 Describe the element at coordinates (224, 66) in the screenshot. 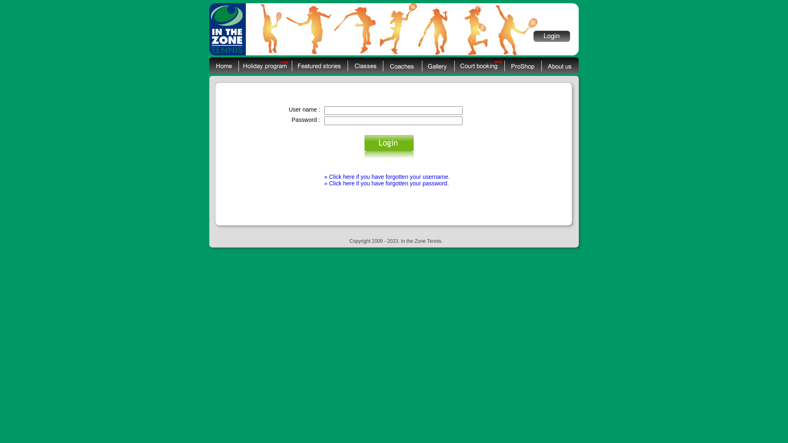

I see `Home` at that location.